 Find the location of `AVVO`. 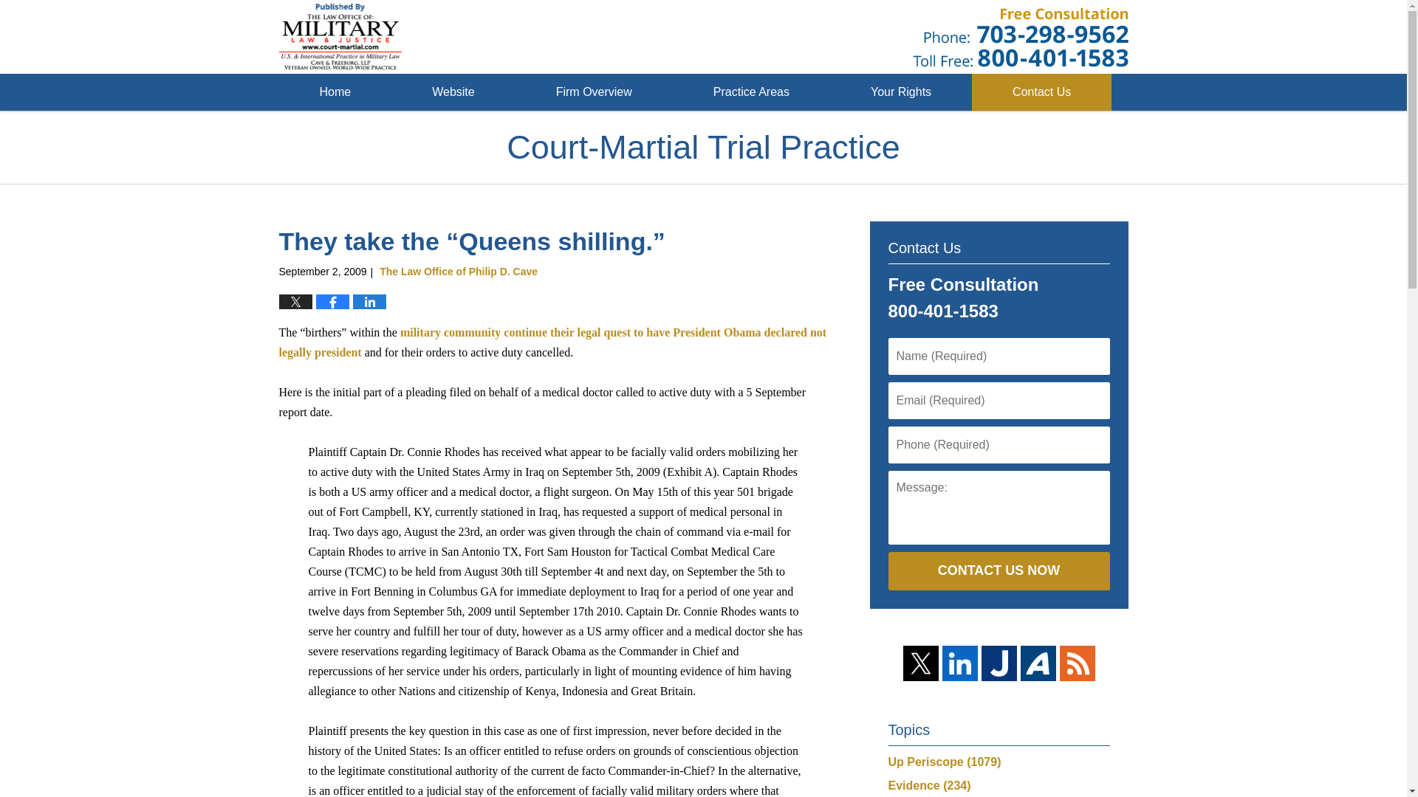

AVVO is located at coordinates (1038, 663).